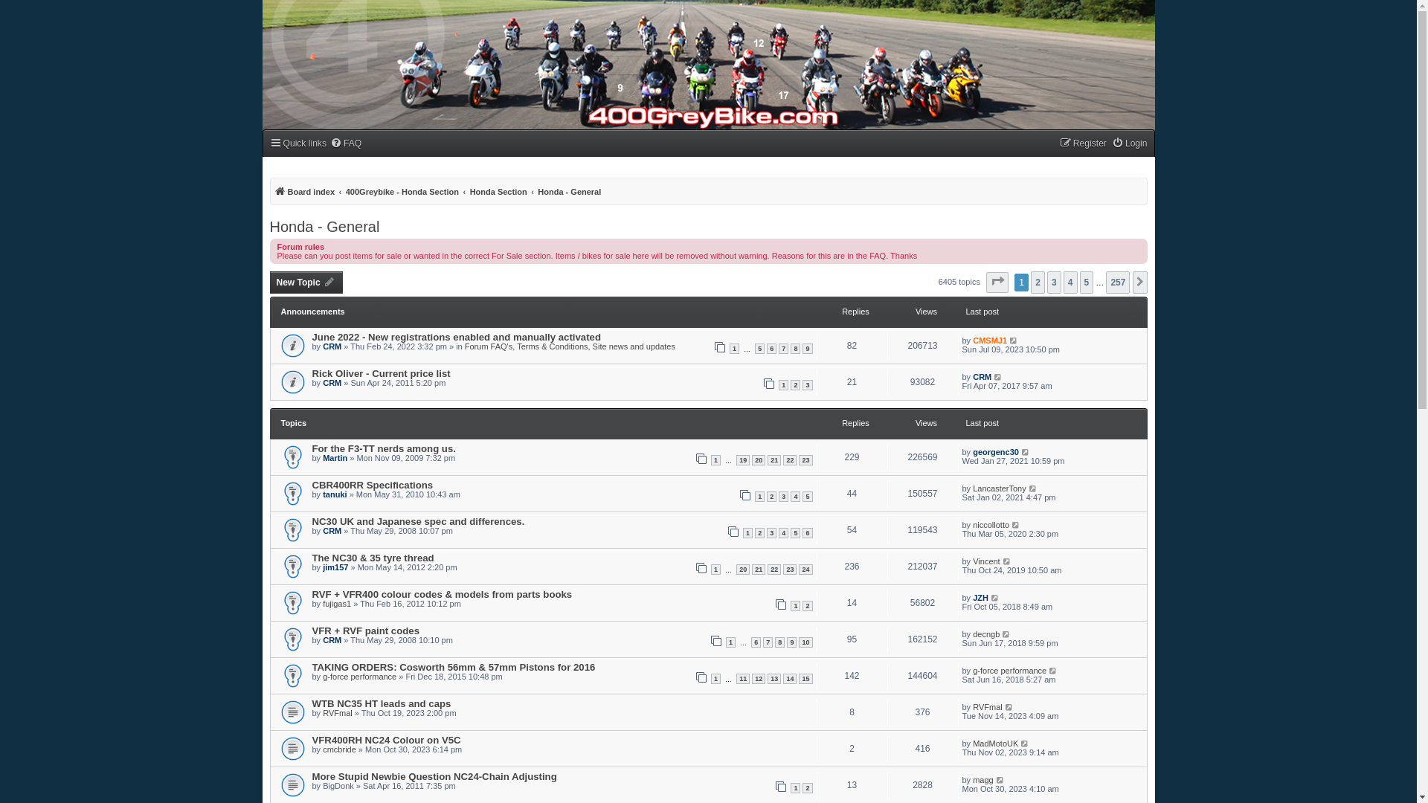 Image resolution: width=1428 pixels, height=803 pixels. I want to click on Go to last post, so click(998, 377).